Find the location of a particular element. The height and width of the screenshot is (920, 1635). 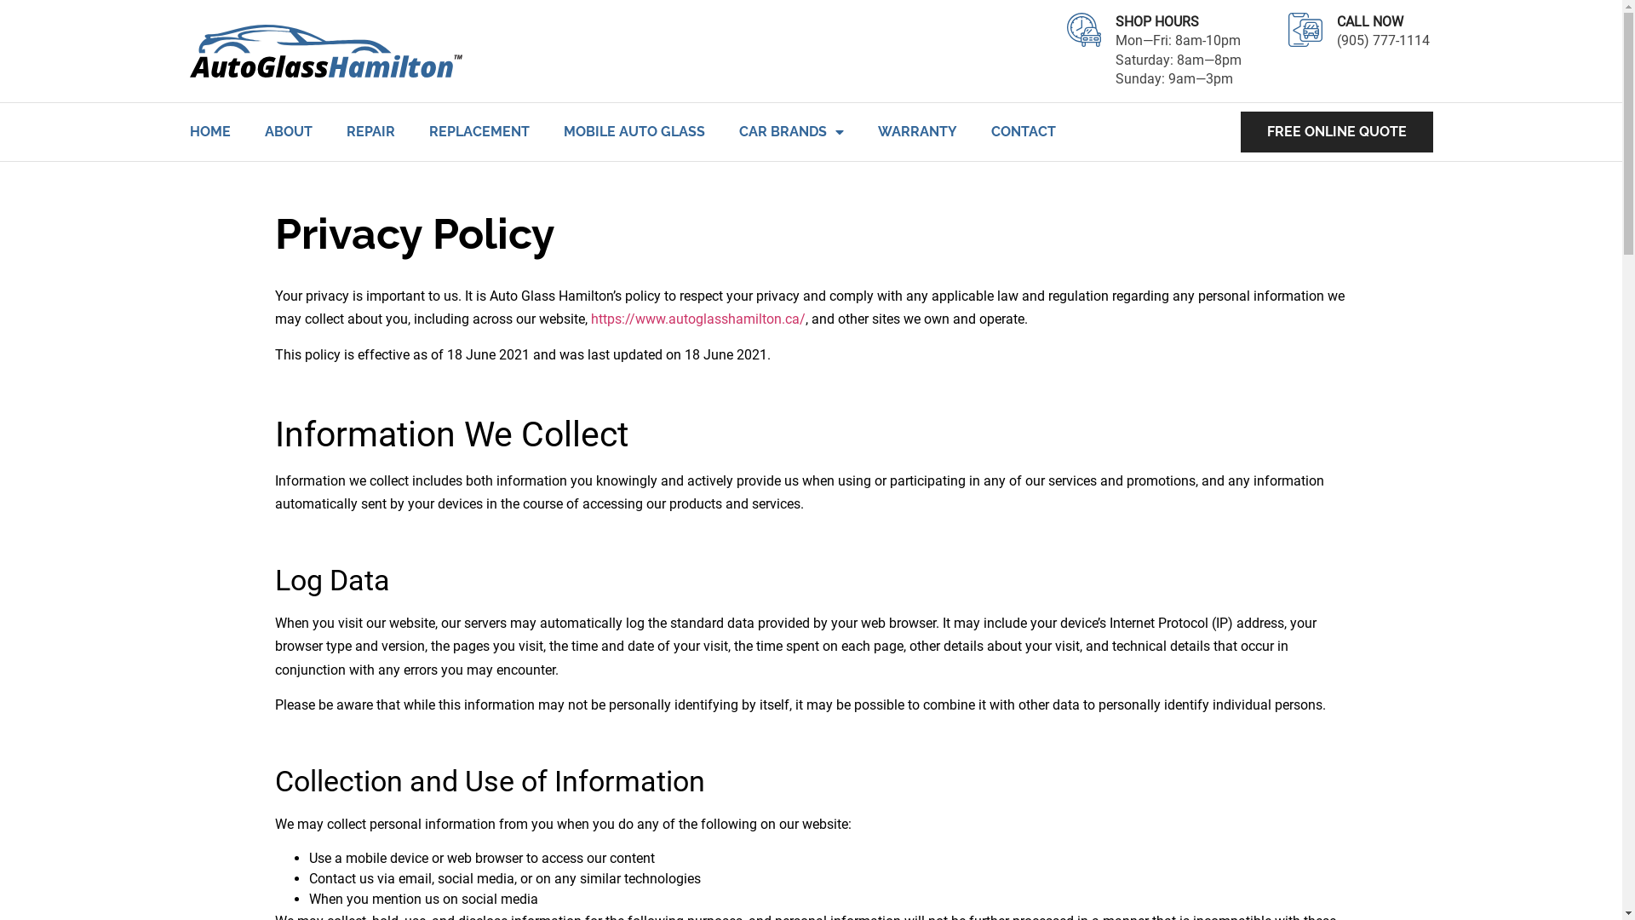

MOBILE AUTO GLASS is located at coordinates (634, 131).